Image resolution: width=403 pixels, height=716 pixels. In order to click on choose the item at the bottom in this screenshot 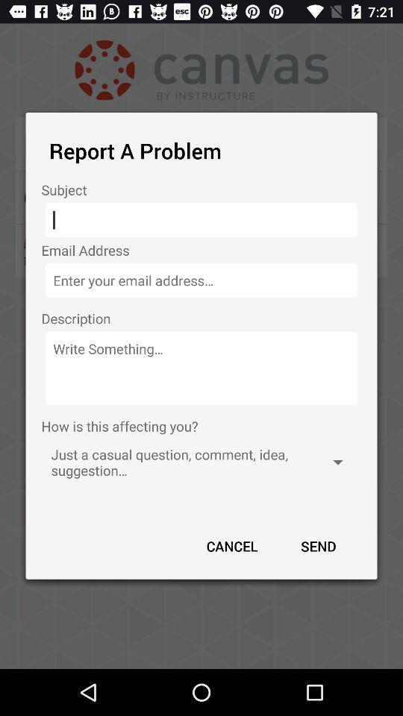, I will do `click(232, 546)`.